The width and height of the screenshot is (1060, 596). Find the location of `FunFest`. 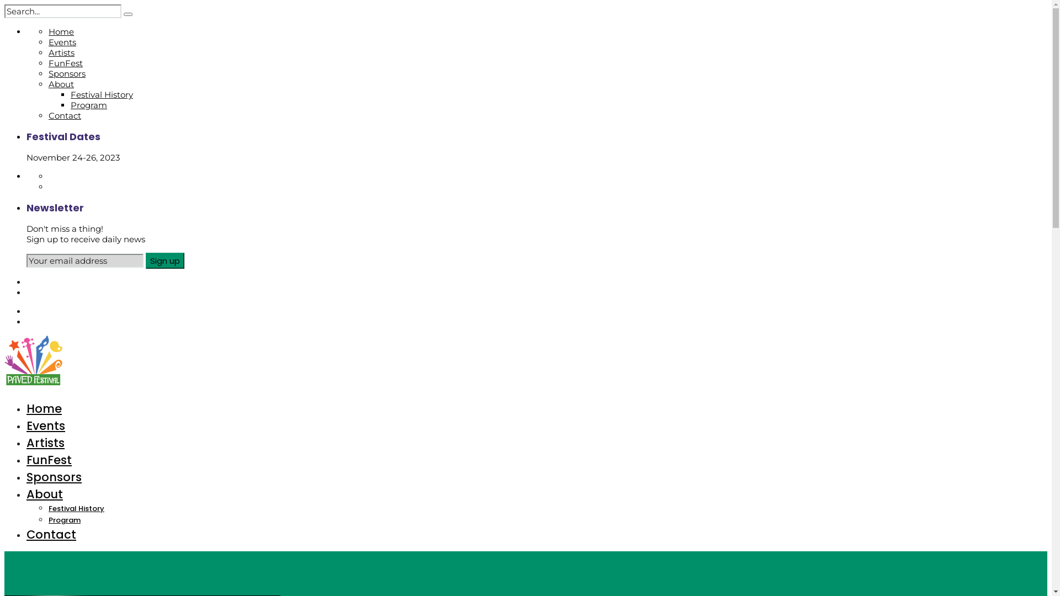

FunFest is located at coordinates (49, 460).